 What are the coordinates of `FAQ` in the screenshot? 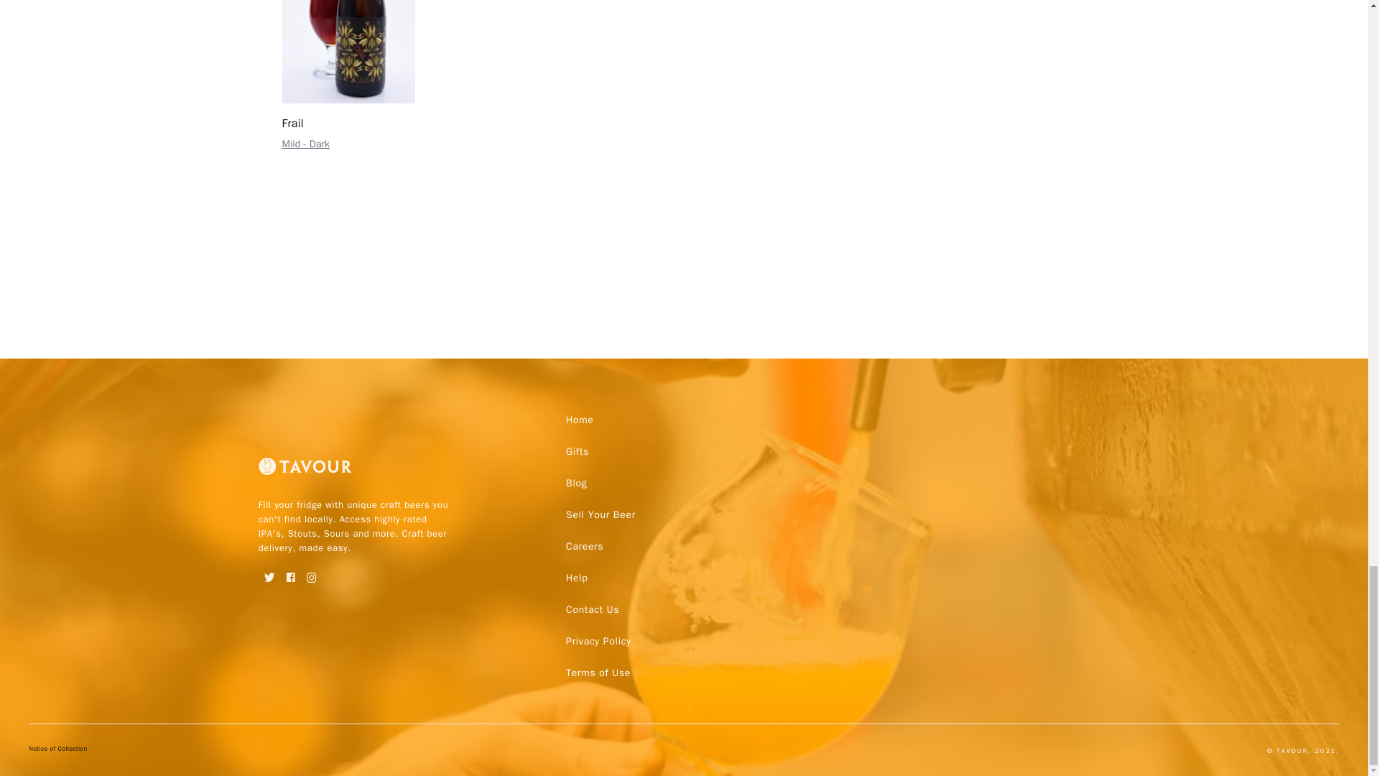 It's located at (598, 673).